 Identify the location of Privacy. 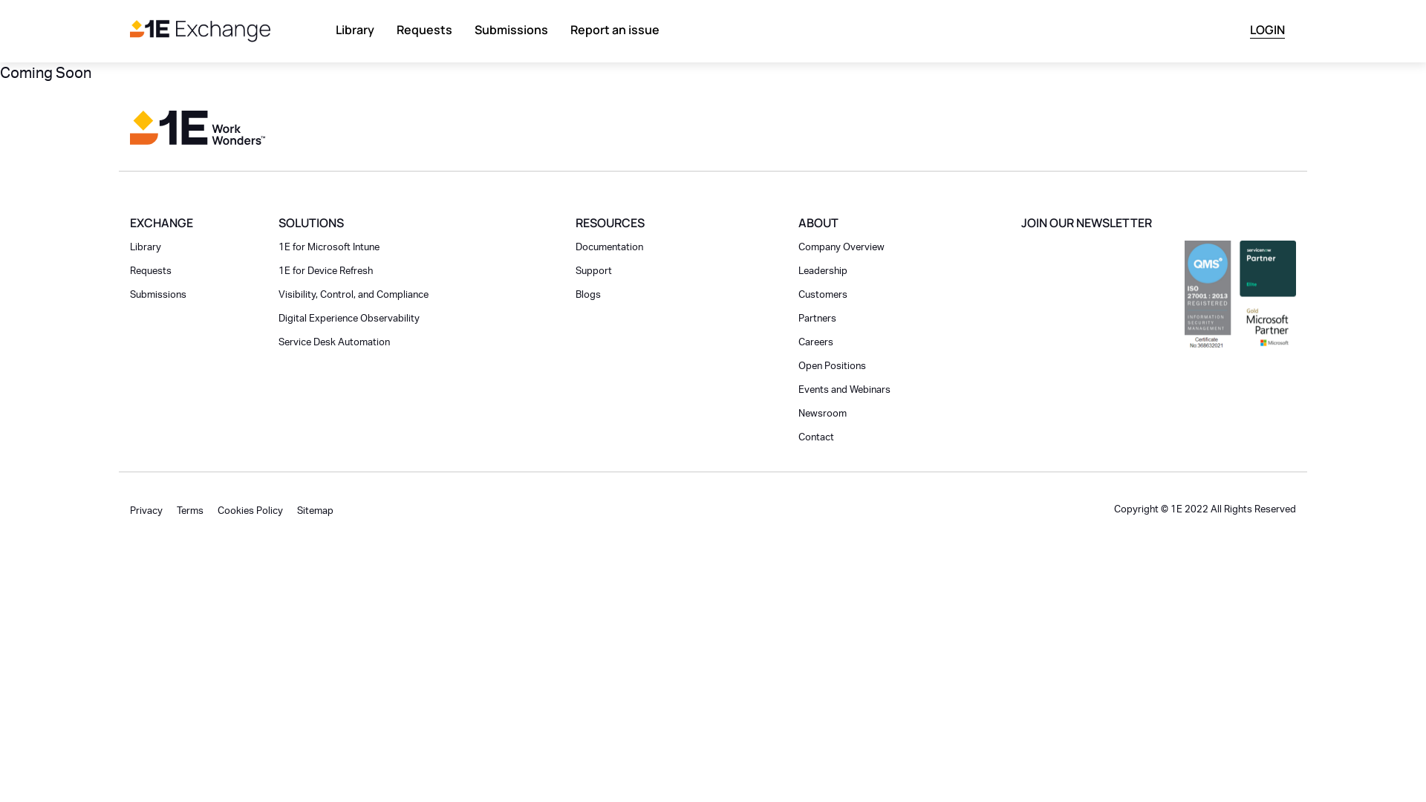
(146, 511).